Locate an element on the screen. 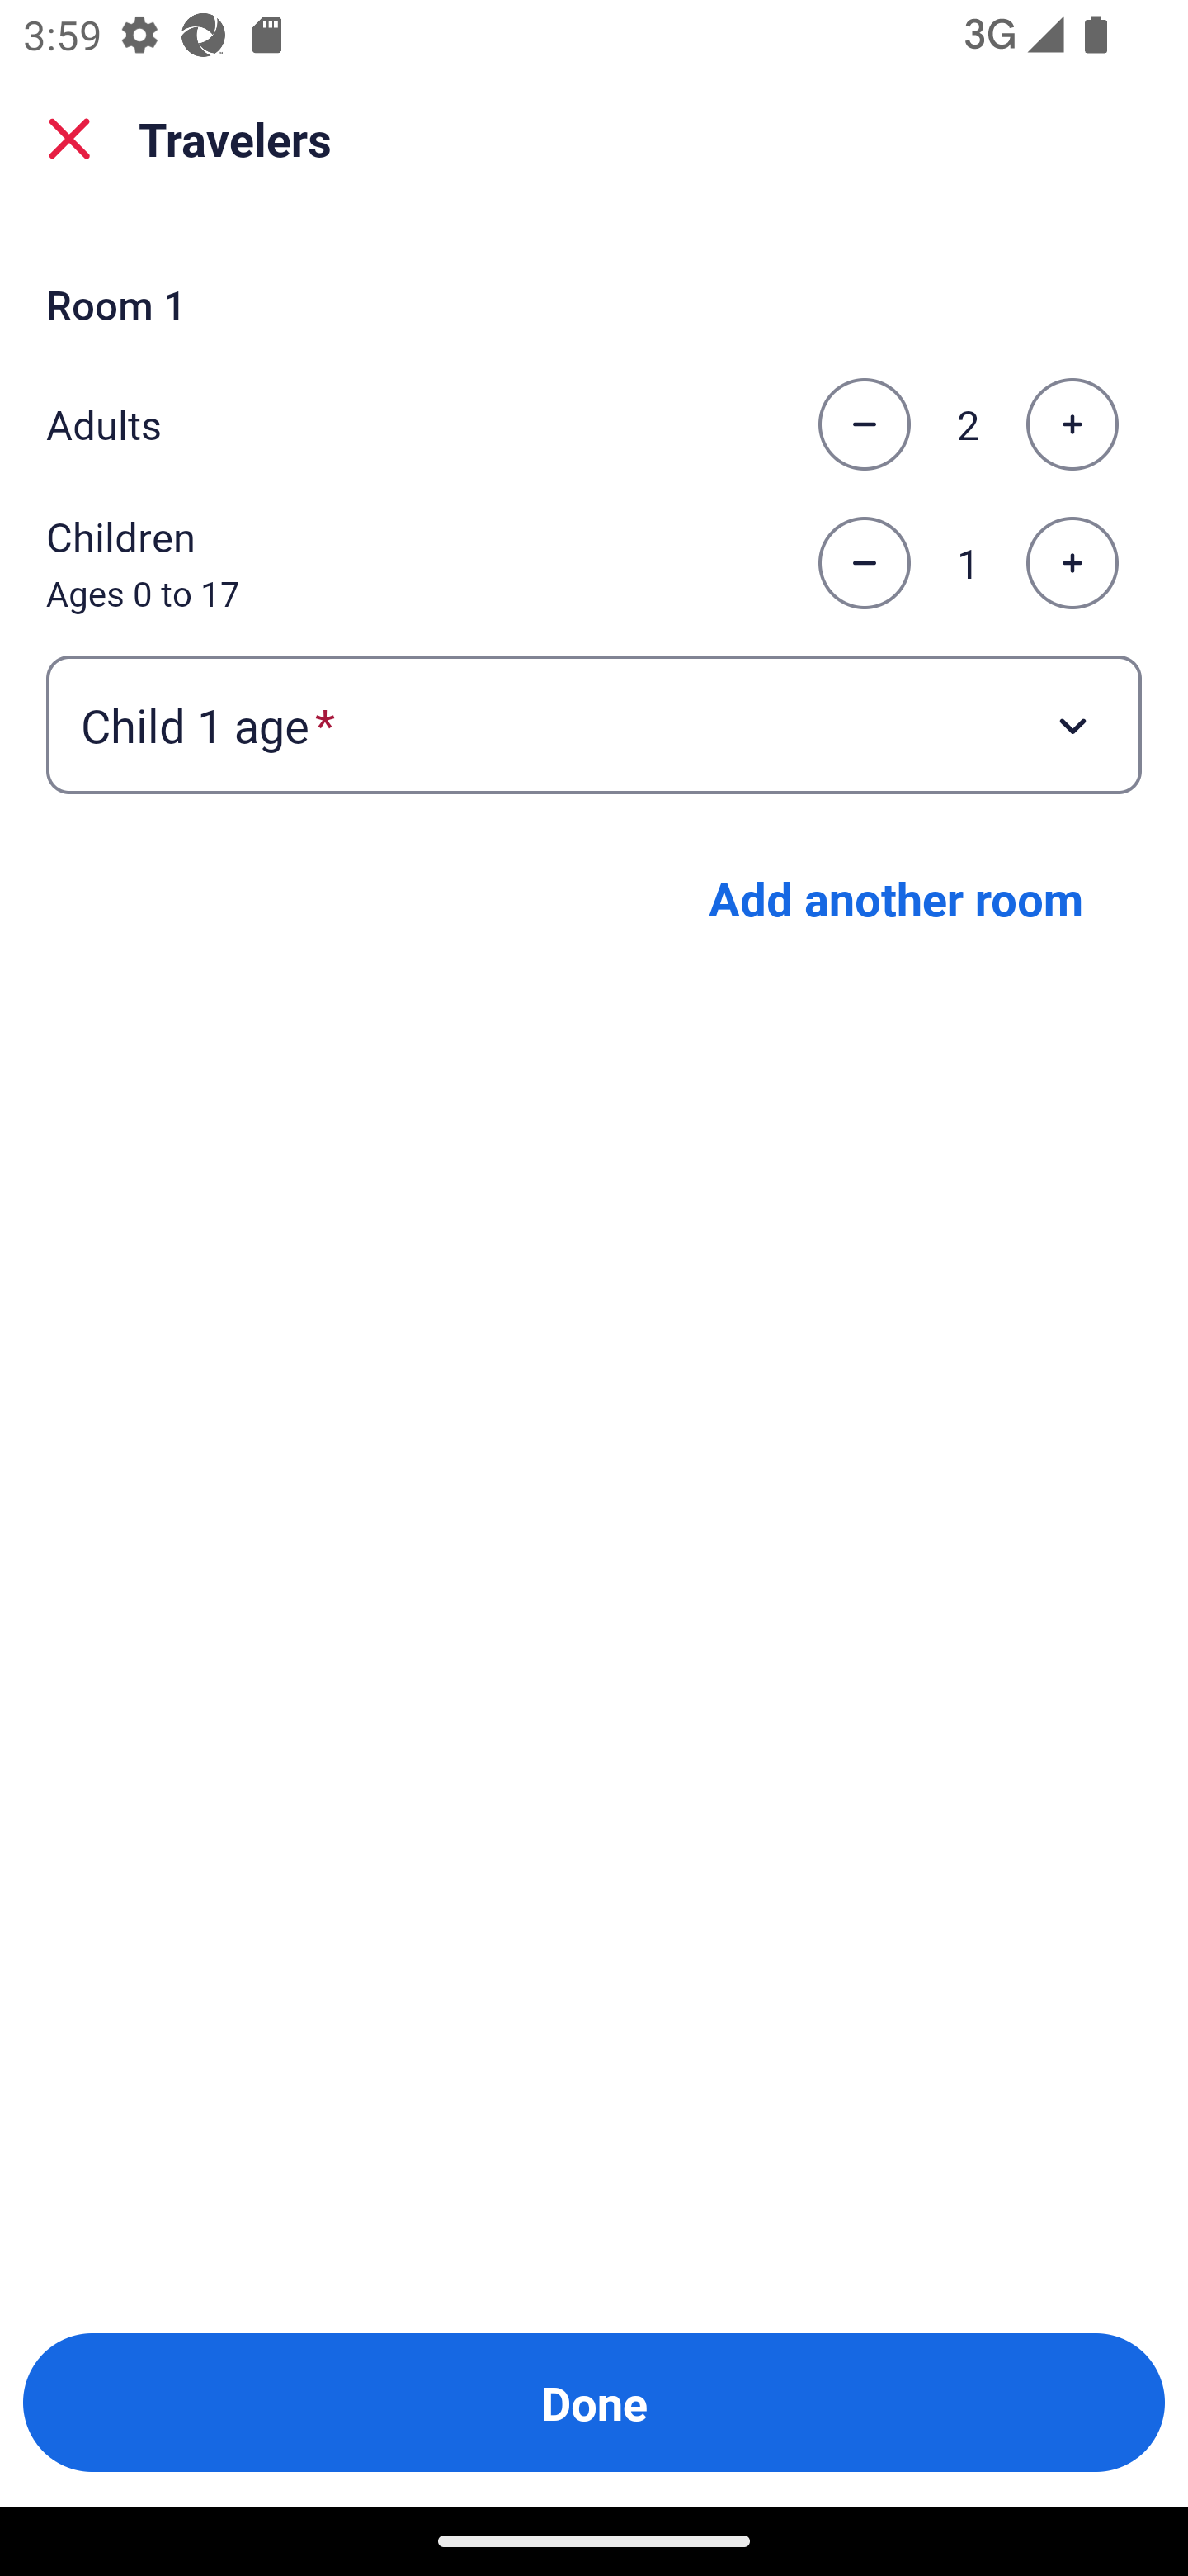 The width and height of the screenshot is (1188, 2576). Increase the number of children is located at coordinates (1072, 564).